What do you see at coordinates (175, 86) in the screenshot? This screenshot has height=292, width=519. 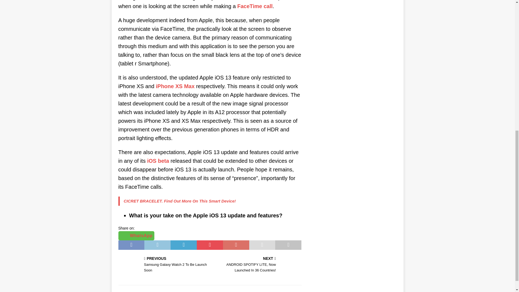 I see `iPhone XS Max` at bounding box center [175, 86].